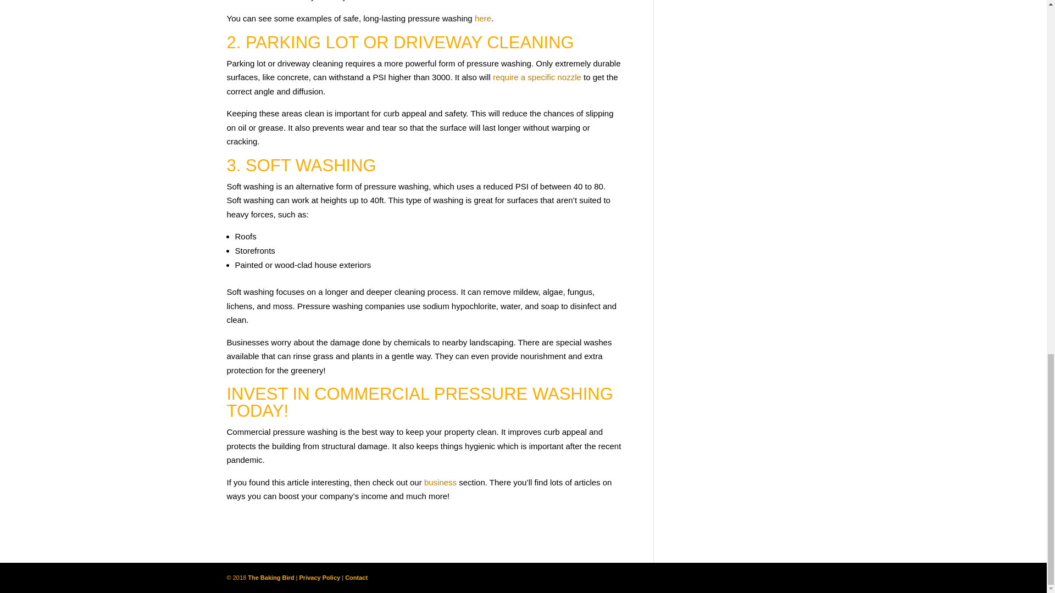 The width and height of the screenshot is (1055, 593). Describe the element at coordinates (440, 482) in the screenshot. I see `business` at that location.